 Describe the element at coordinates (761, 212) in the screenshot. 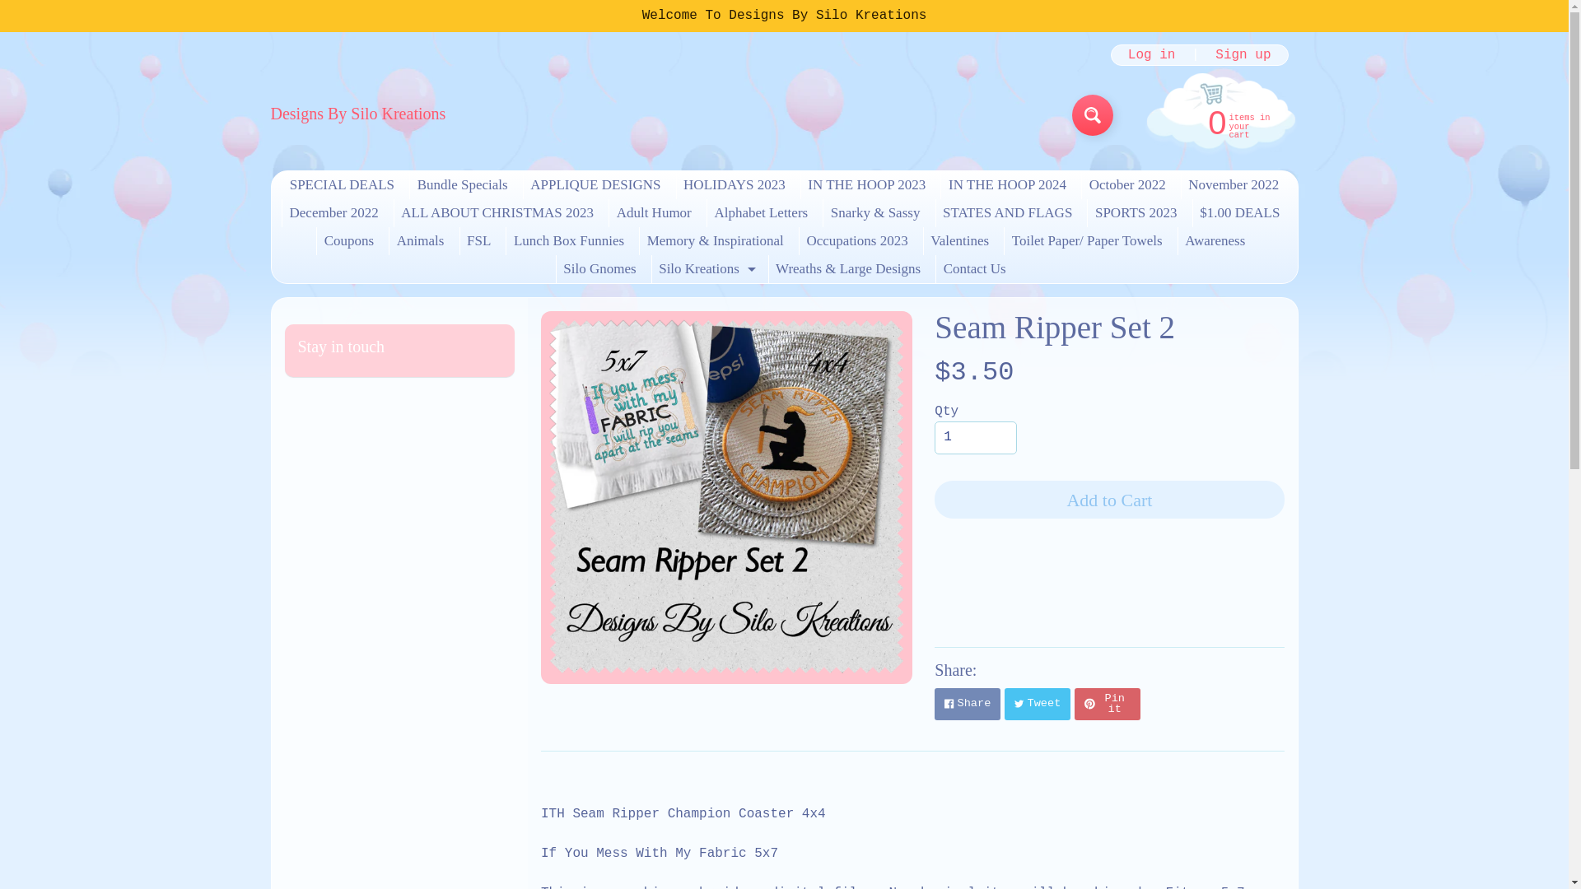

I see `Alphabet Letters` at that location.